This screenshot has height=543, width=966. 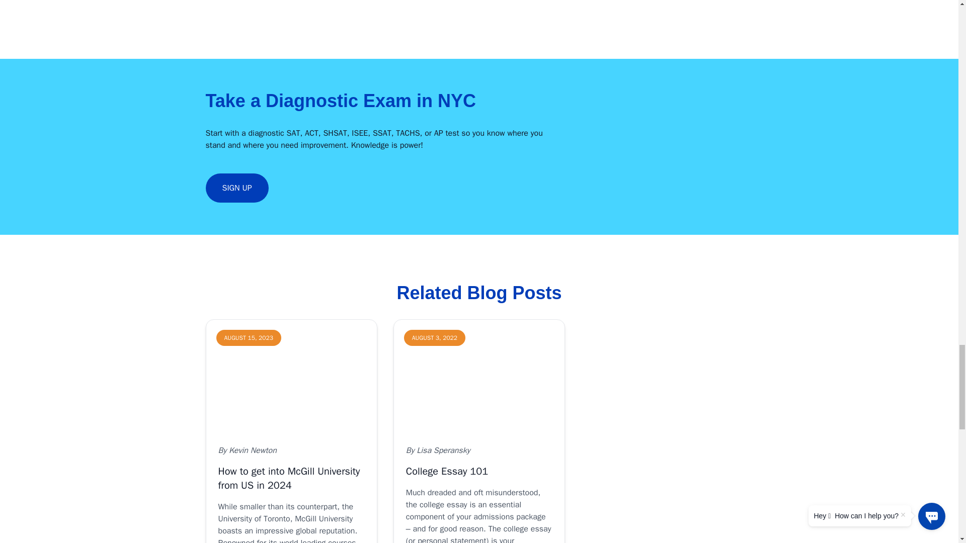 I want to click on College Essay 101, so click(x=479, y=376).